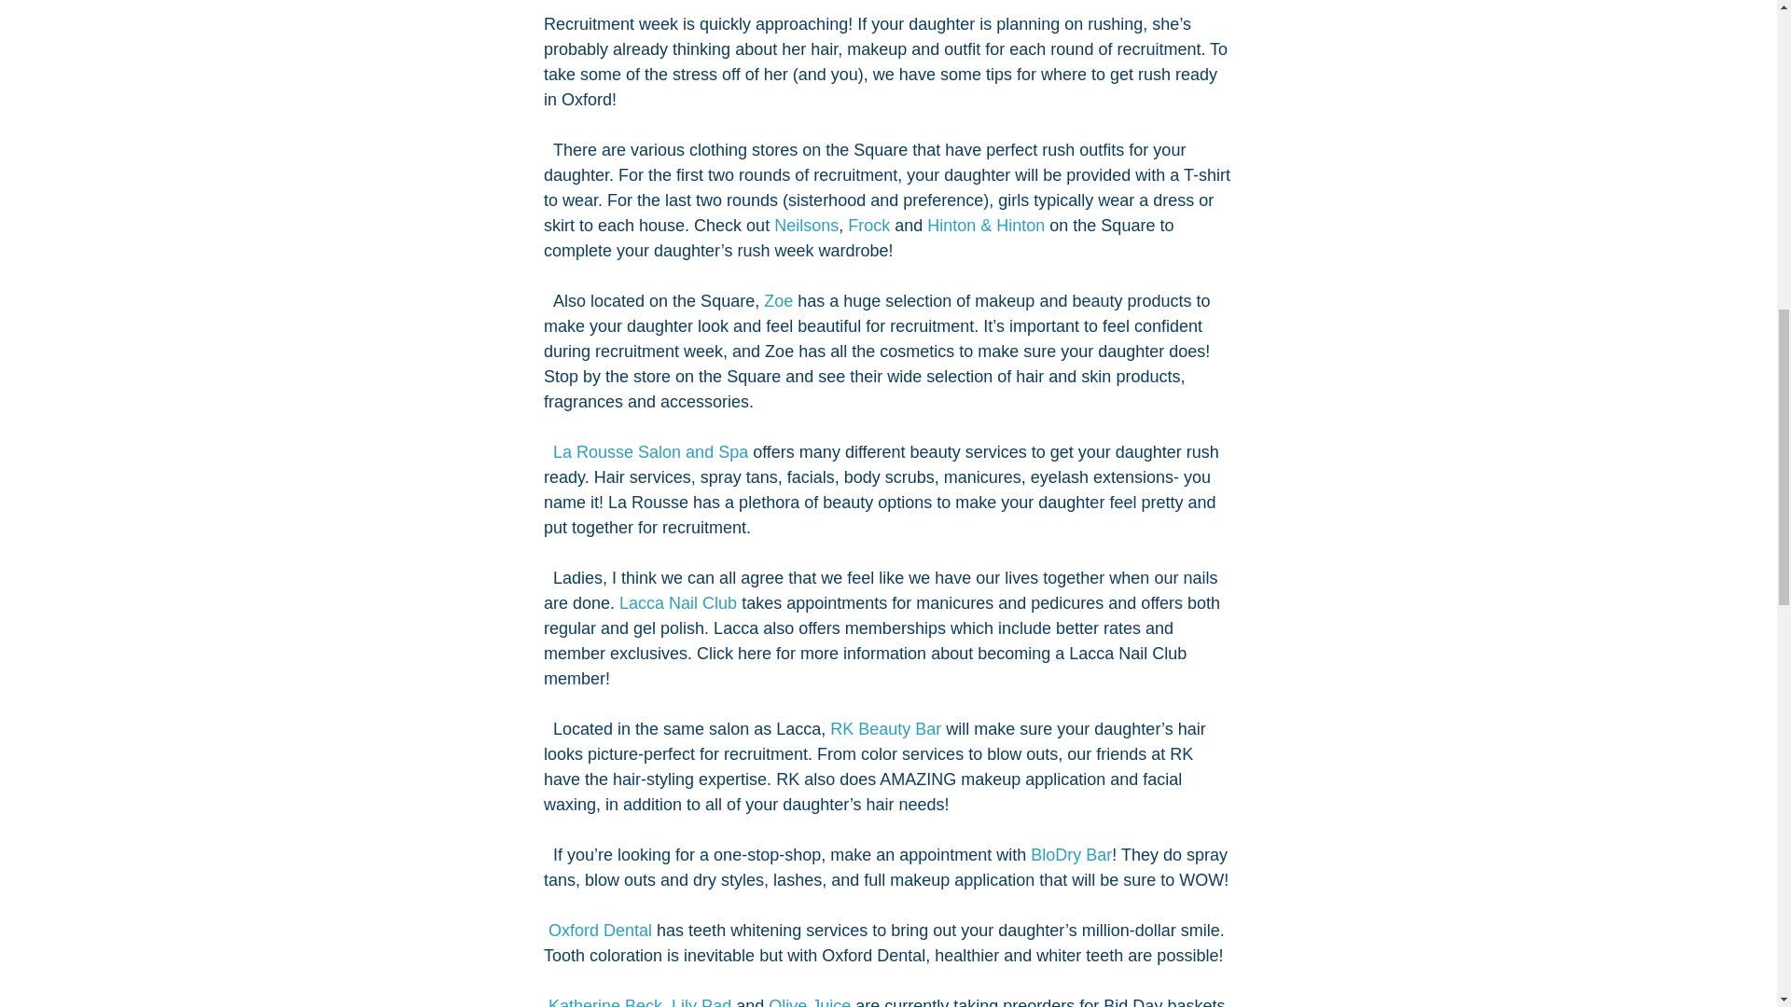 The height and width of the screenshot is (1007, 1791). What do you see at coordinates (780, 300) in the screenshot?
I see `Zoe ` at bounding box center [780, 300].